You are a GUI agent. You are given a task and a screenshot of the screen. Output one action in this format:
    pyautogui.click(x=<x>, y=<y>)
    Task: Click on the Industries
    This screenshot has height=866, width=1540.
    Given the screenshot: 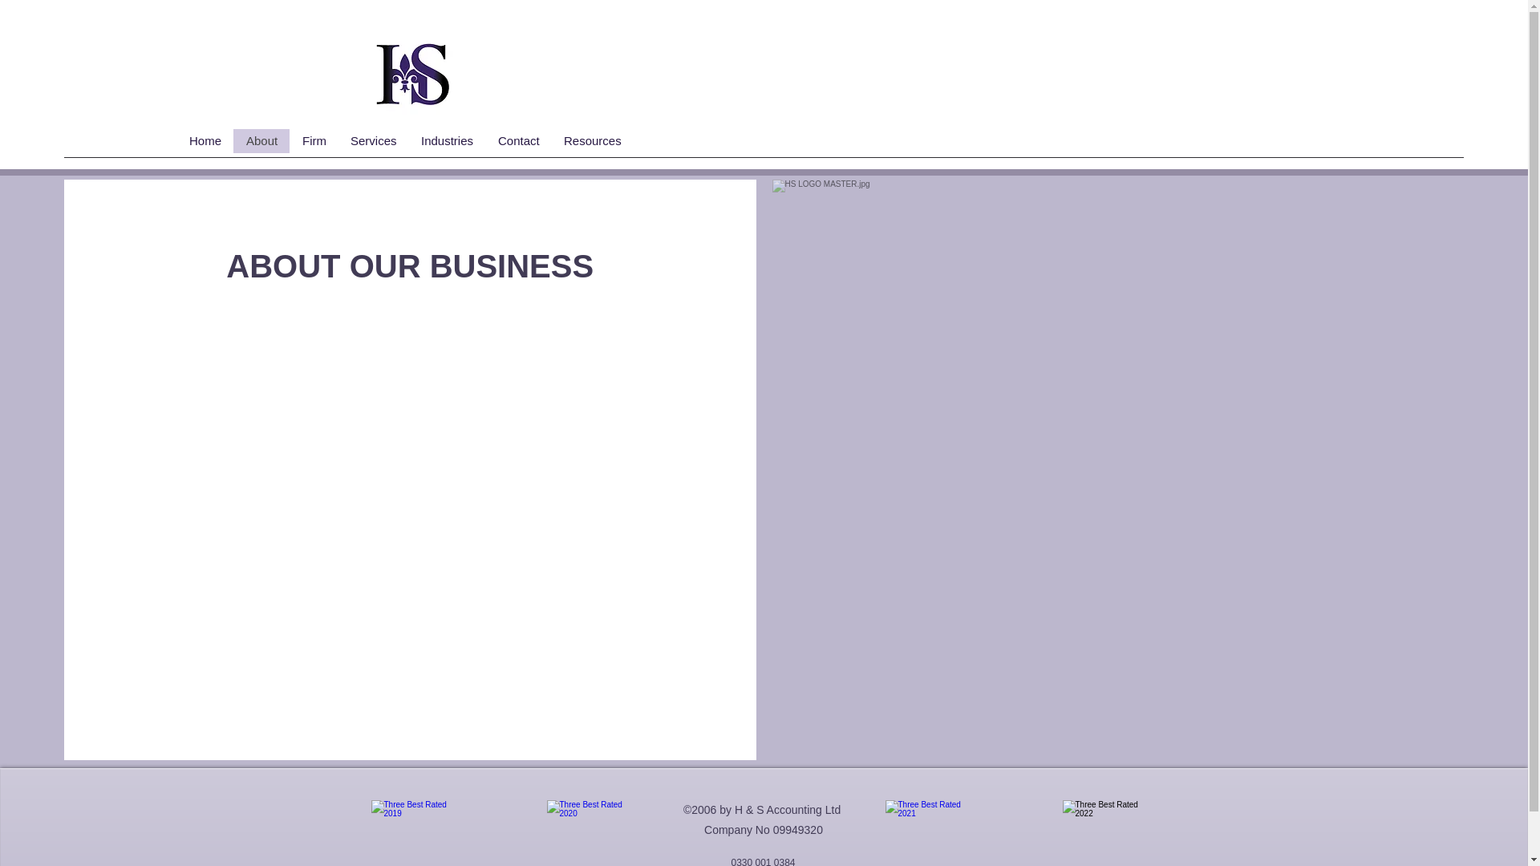 What is the action you would take?
    pyautogui.click(x=446, y=141)
    